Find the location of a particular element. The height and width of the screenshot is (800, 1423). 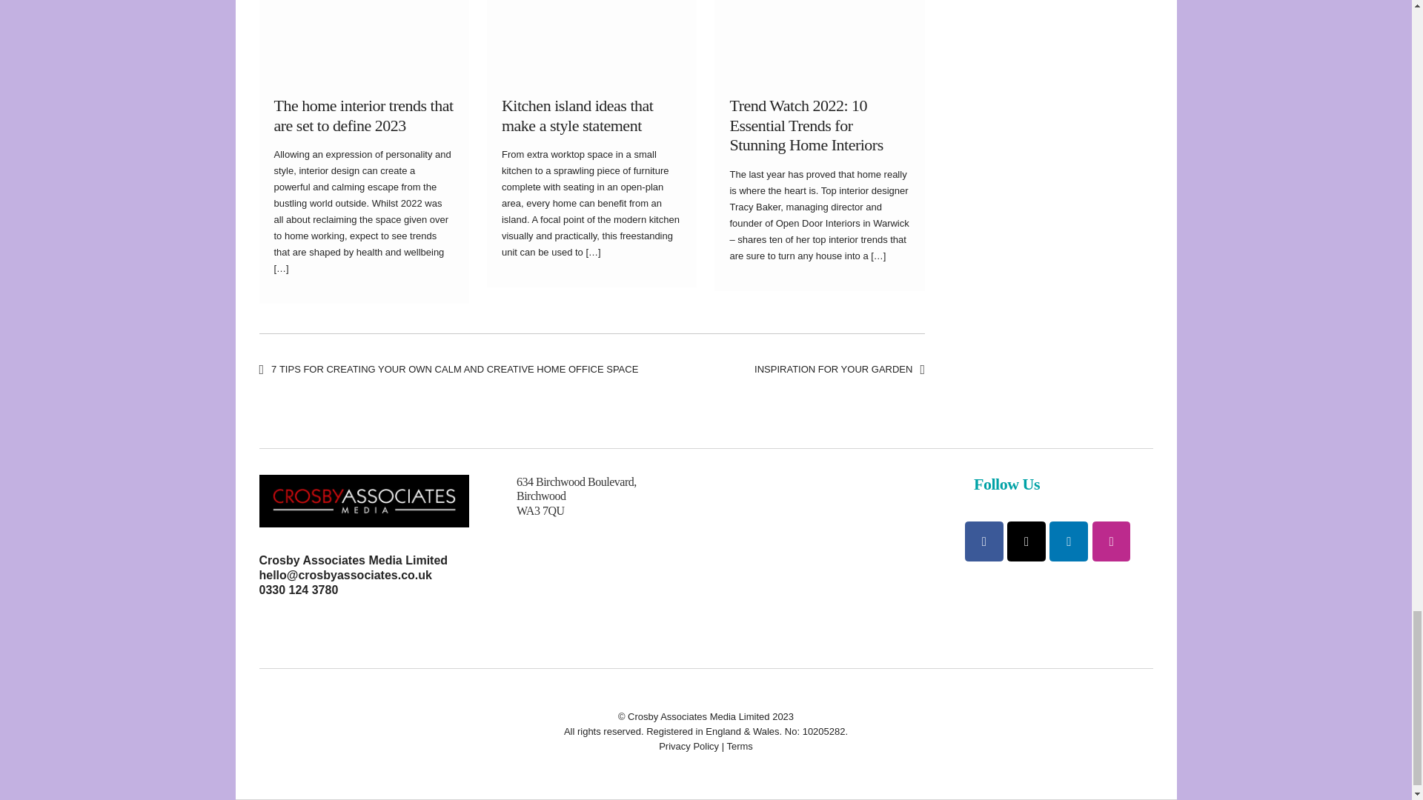

 on Linkedin is located at coordinates (1069, 541).